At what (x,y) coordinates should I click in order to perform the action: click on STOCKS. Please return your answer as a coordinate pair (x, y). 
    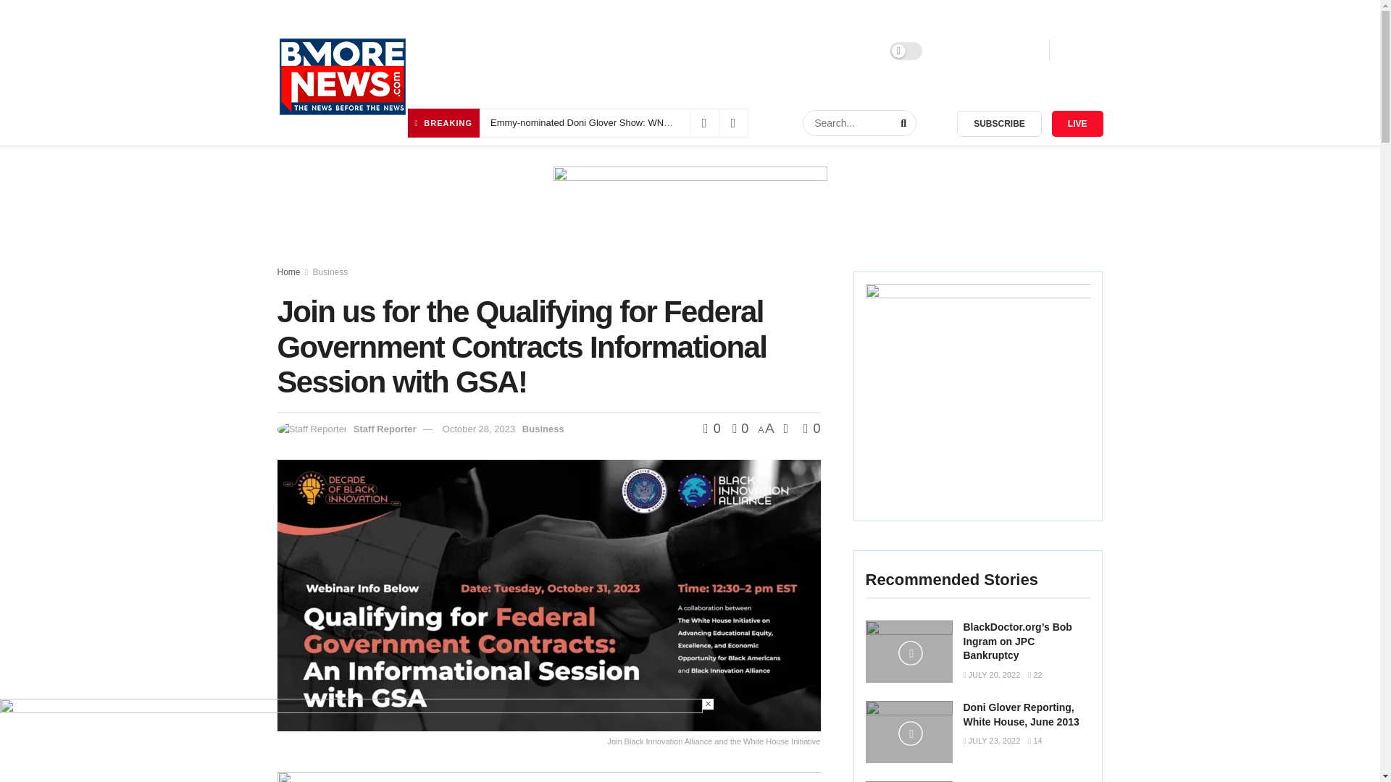
    Looking at the image, I should click on (739, 51).